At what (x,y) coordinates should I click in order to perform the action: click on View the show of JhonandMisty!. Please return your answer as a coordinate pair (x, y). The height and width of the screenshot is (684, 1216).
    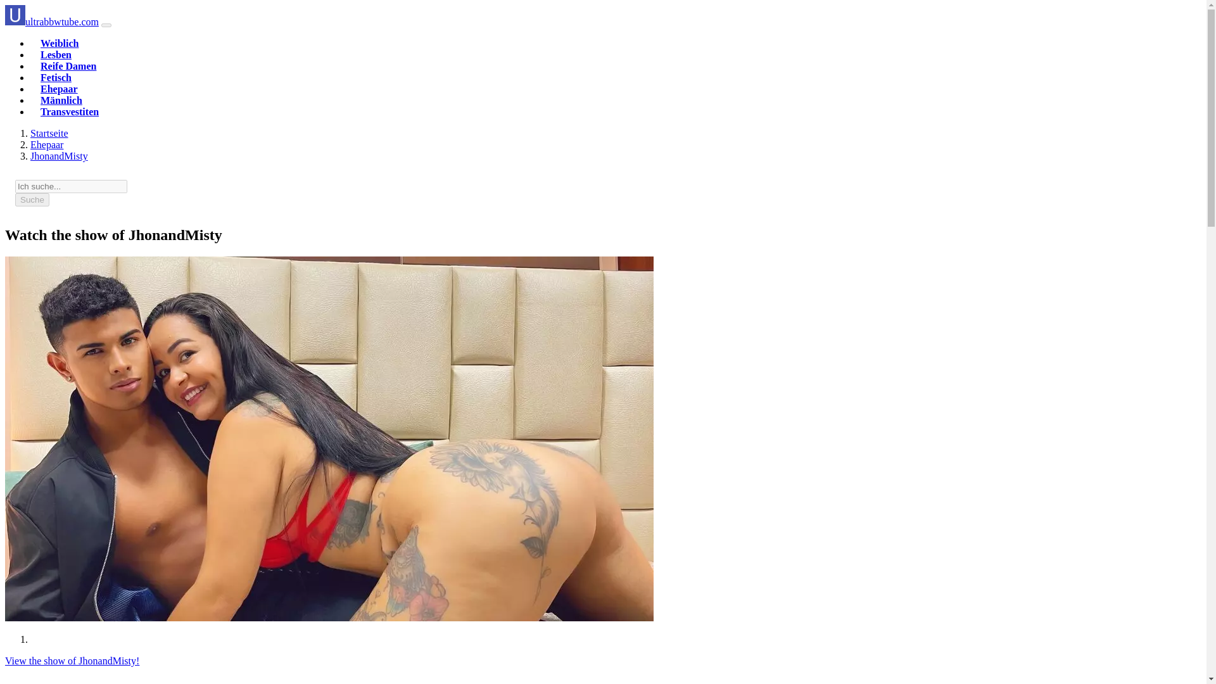
    Looking at the image, I should click on (72, 660).